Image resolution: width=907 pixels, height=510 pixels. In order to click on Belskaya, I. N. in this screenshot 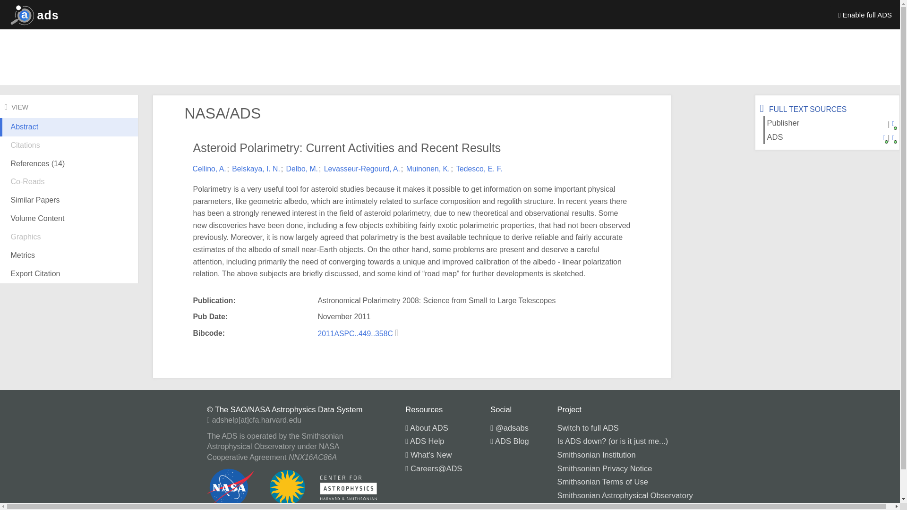, I will do `click(256, 169)`.